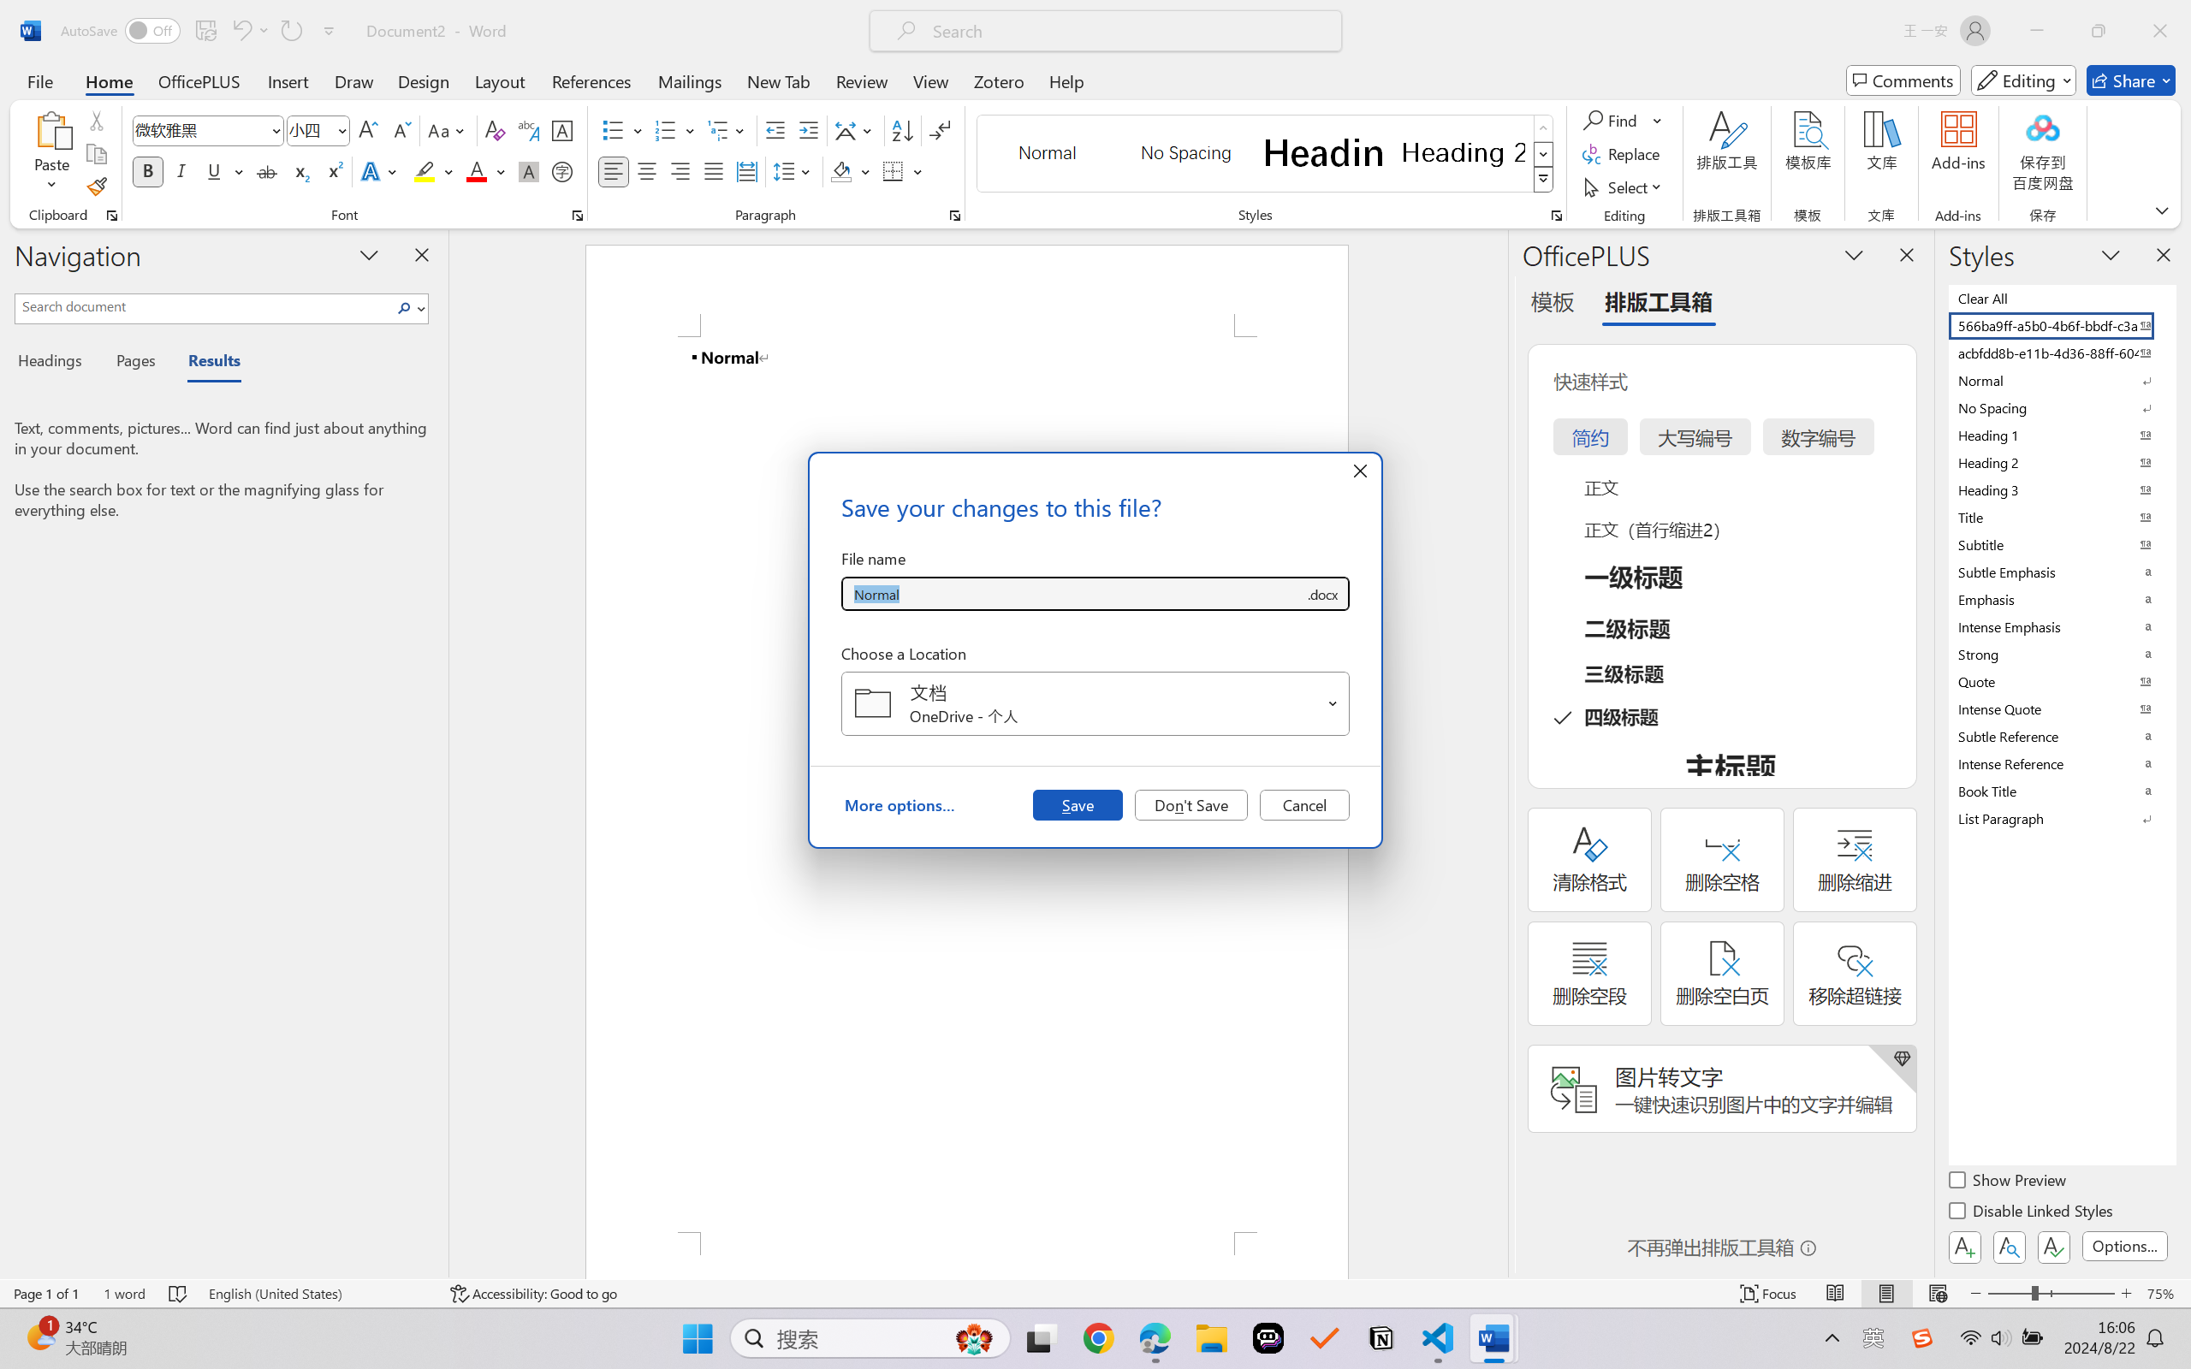 The image size is (2191, 1369). What do you see at coordinates (224, 171) in the screenshot?
I see `Underline` at bounding box center [224, 171].